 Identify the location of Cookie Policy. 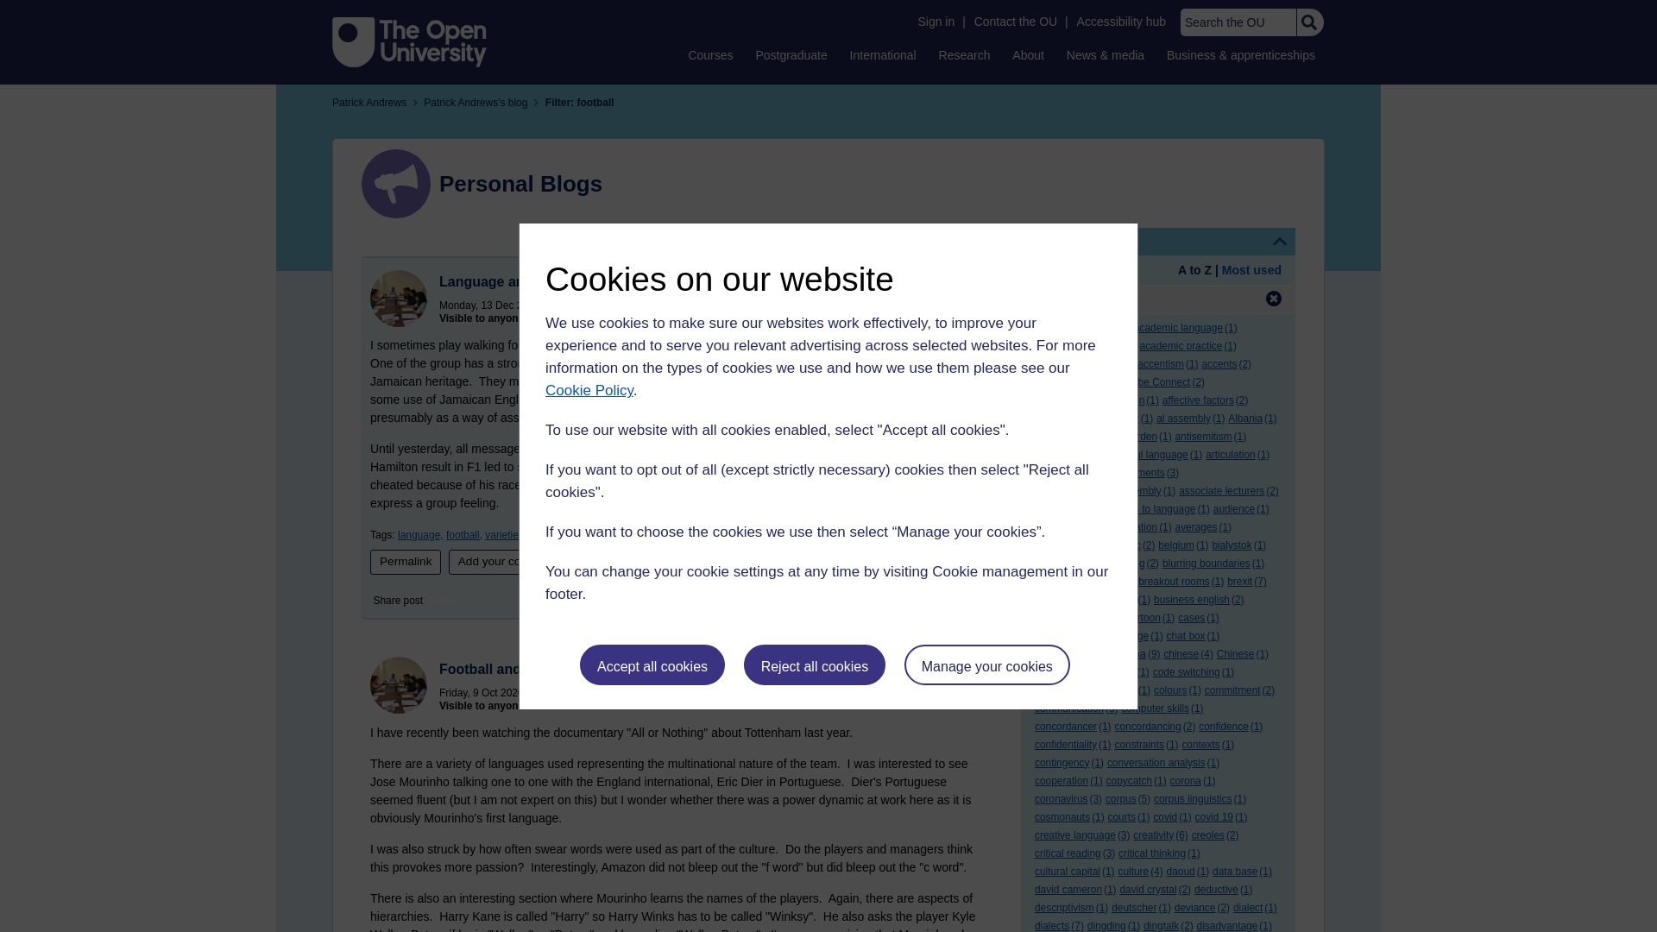
(589, 390).